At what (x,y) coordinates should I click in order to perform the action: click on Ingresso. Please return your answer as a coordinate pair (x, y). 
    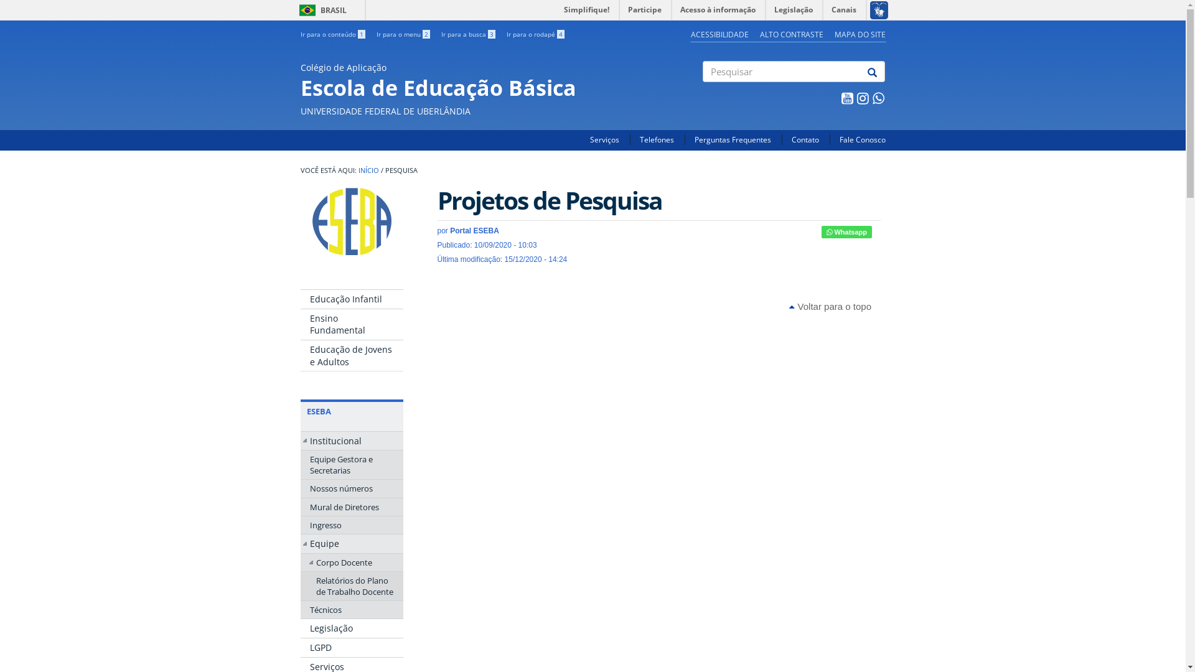
    Looking at the image, I should click on (351, 525).